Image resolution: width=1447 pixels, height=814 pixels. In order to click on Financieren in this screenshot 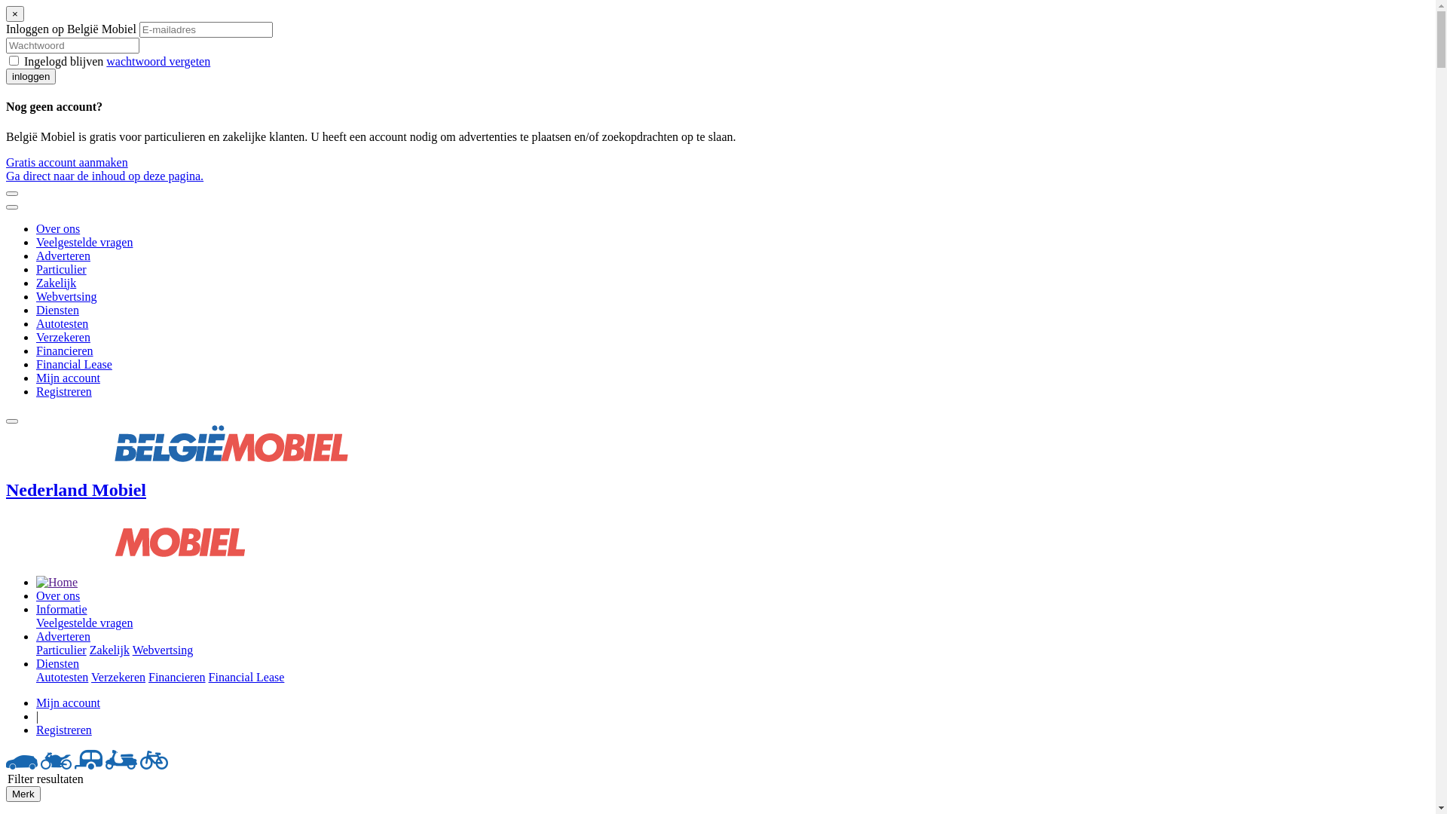, I will do `click(65, 351)`.